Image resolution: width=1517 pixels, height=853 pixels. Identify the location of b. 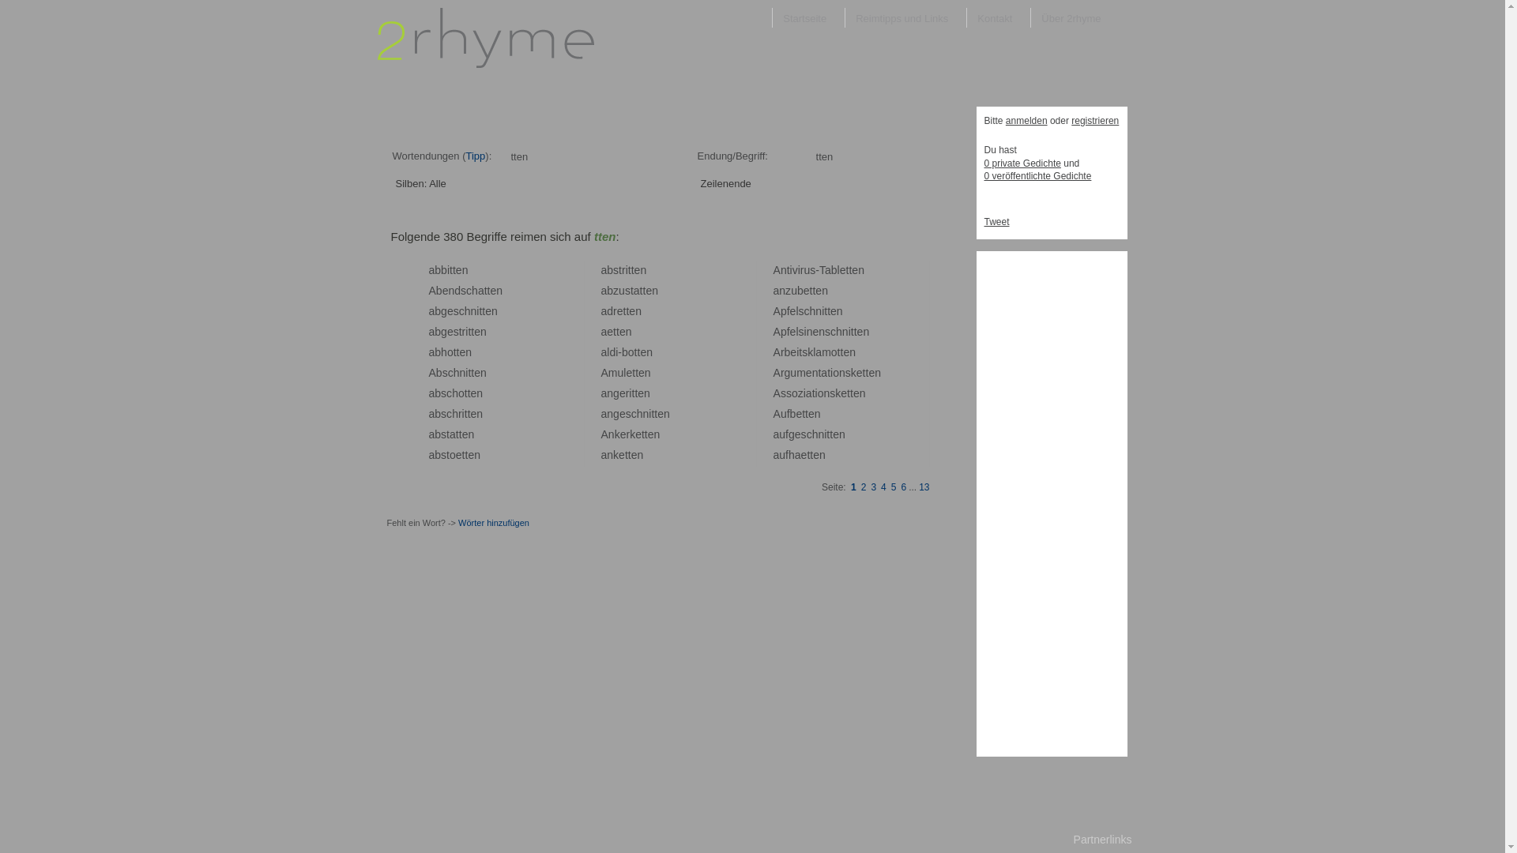
(438, 434).